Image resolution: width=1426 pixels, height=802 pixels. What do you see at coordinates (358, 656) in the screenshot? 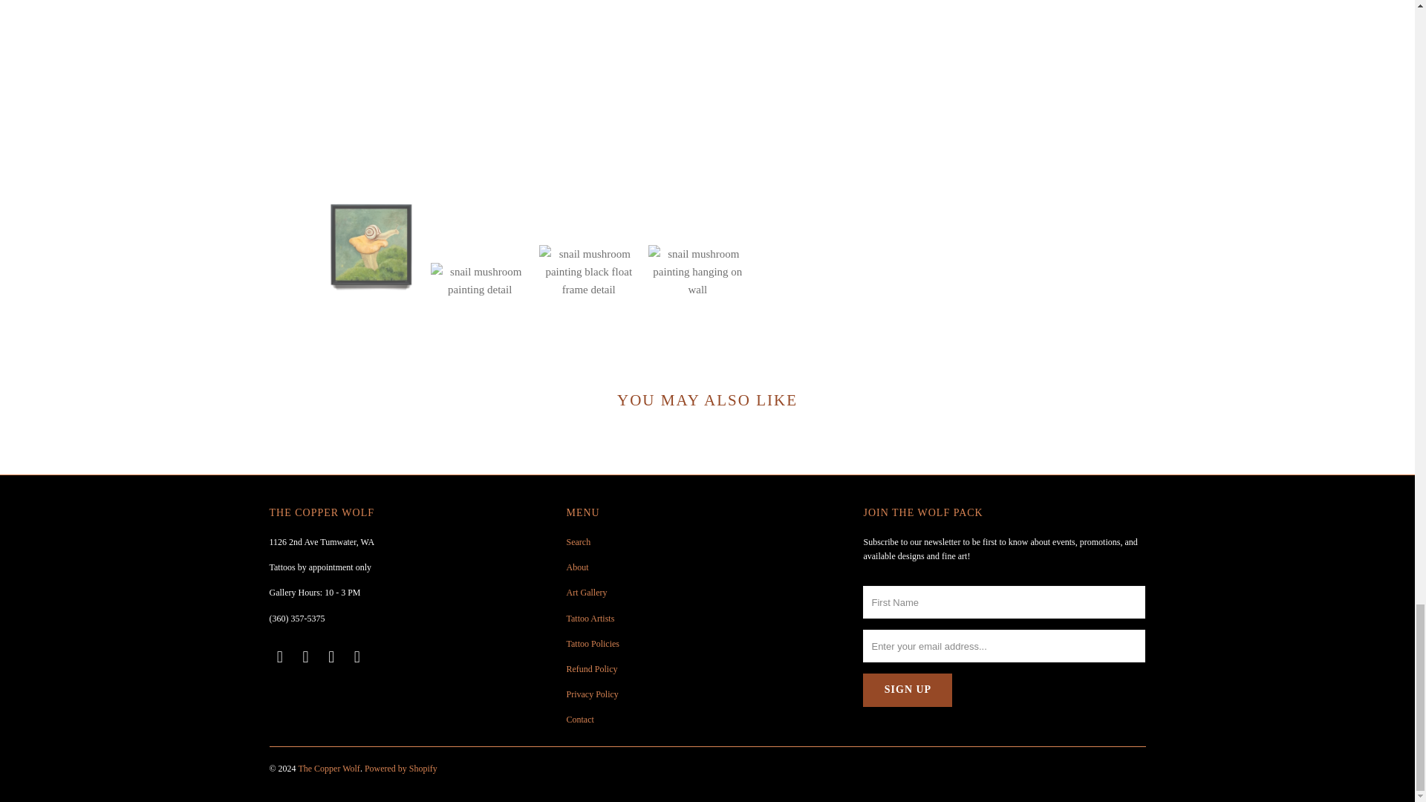
I see `The Copper Wolf  on Pinterest` at bounding box center [358, 656].